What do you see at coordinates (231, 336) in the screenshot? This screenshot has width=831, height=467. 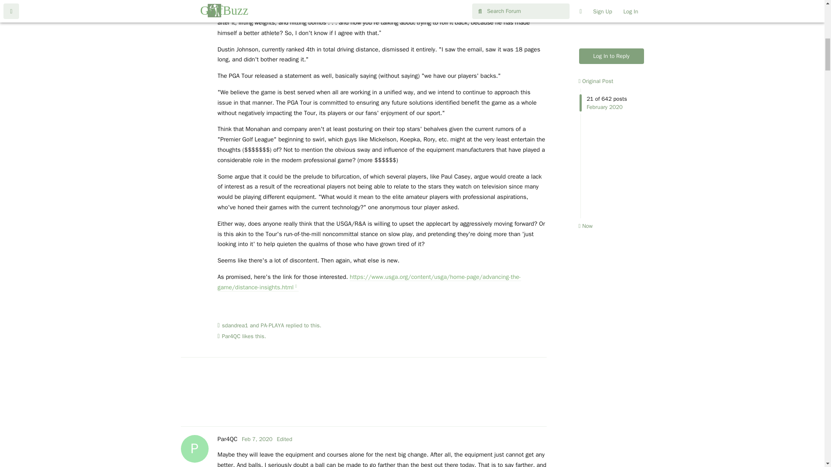 I see `PA-PLAYA` at bounding box center [231, 336].